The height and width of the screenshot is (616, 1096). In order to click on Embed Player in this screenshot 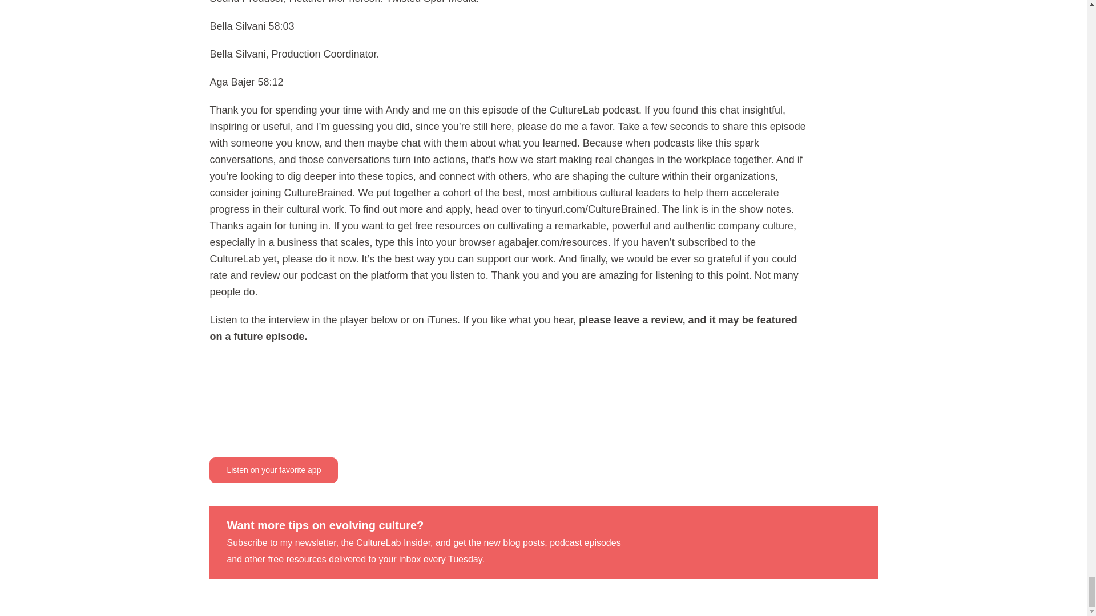, I will do `click(508, 404)`.